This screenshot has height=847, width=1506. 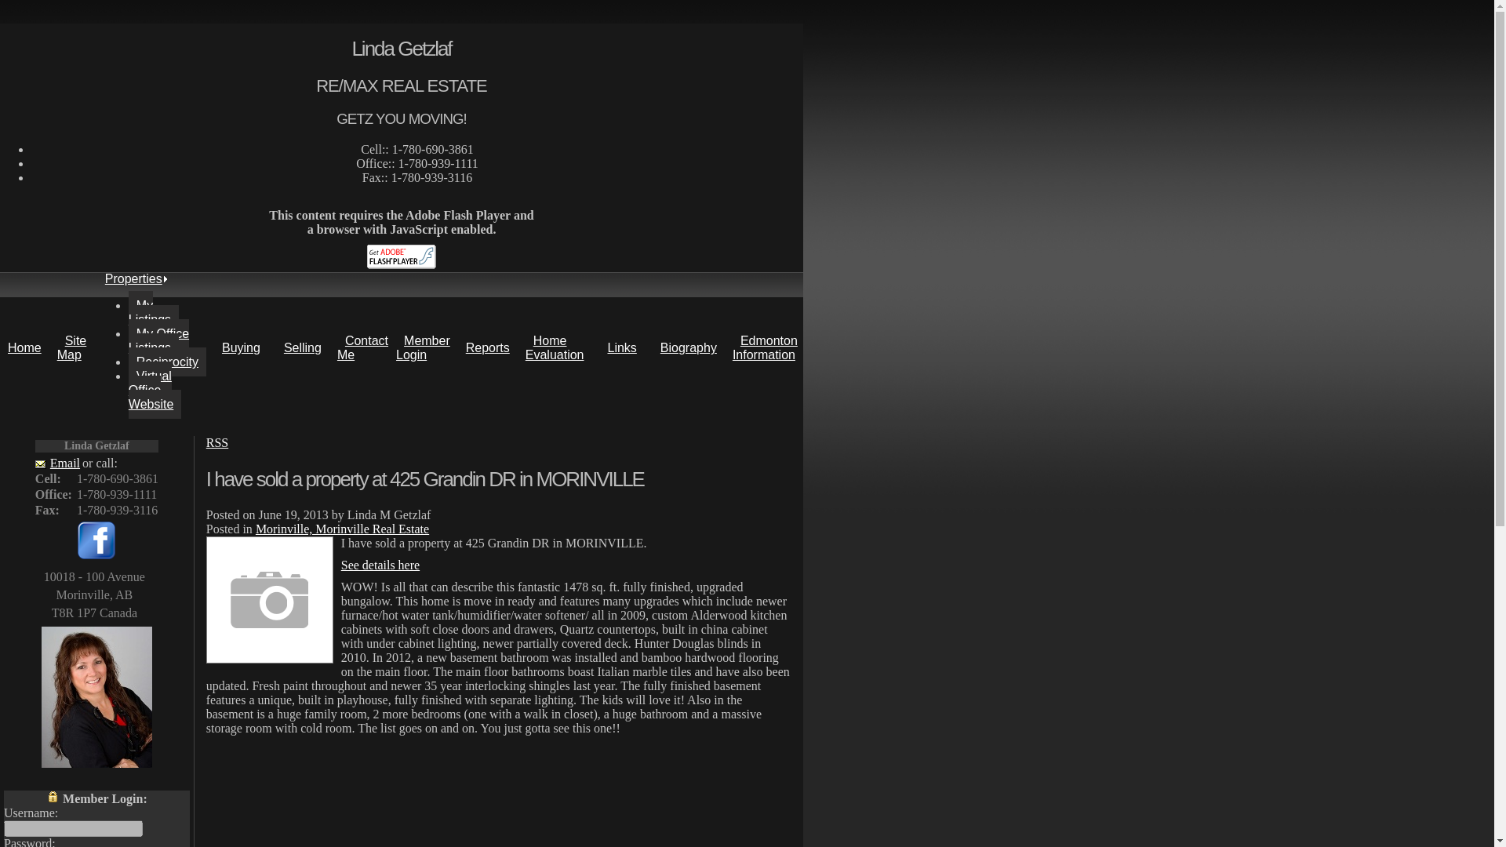 I want to click on Get Flash Player, so click(x=402, y=257).